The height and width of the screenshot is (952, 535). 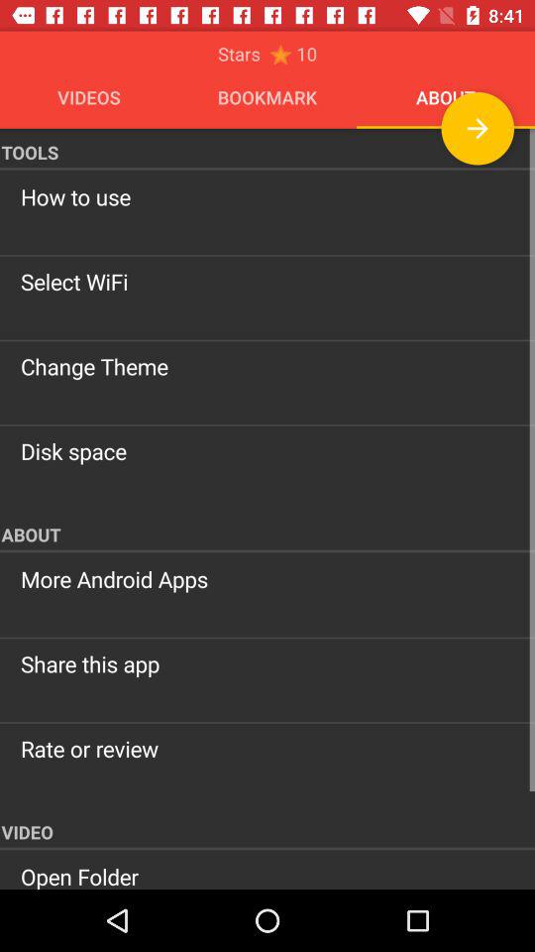 I want to click on swipe until rate or review icon, so click(x=267, y=749).